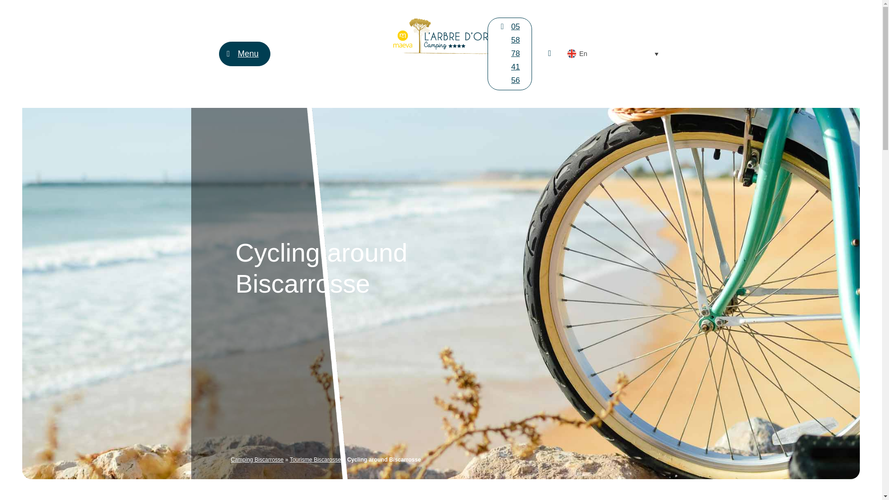 This screenshot has width=889, height=500. I want to click on Logos Maeva Arbre Dor Mobile, so click(440, 36).